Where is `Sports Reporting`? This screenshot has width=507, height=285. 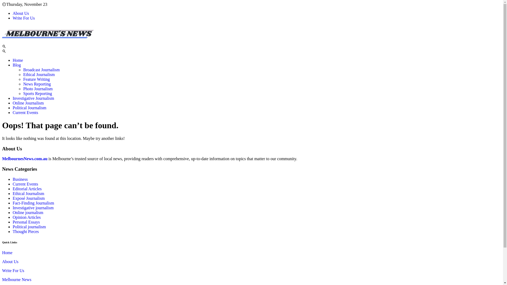 Sports Reporting is located at coordinates (37, 93).